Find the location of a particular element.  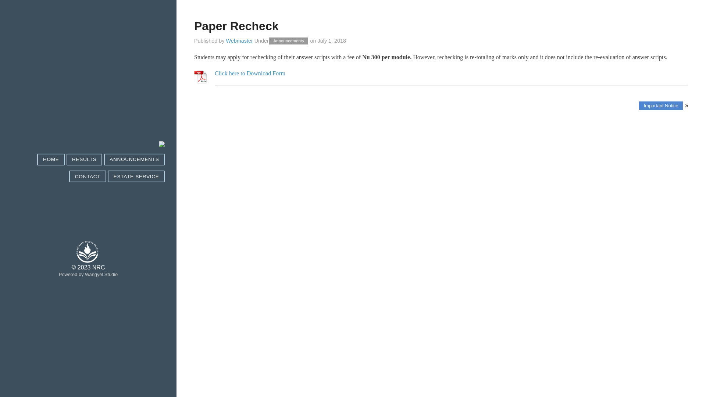

Announcements is located at coordinates (289, 41).